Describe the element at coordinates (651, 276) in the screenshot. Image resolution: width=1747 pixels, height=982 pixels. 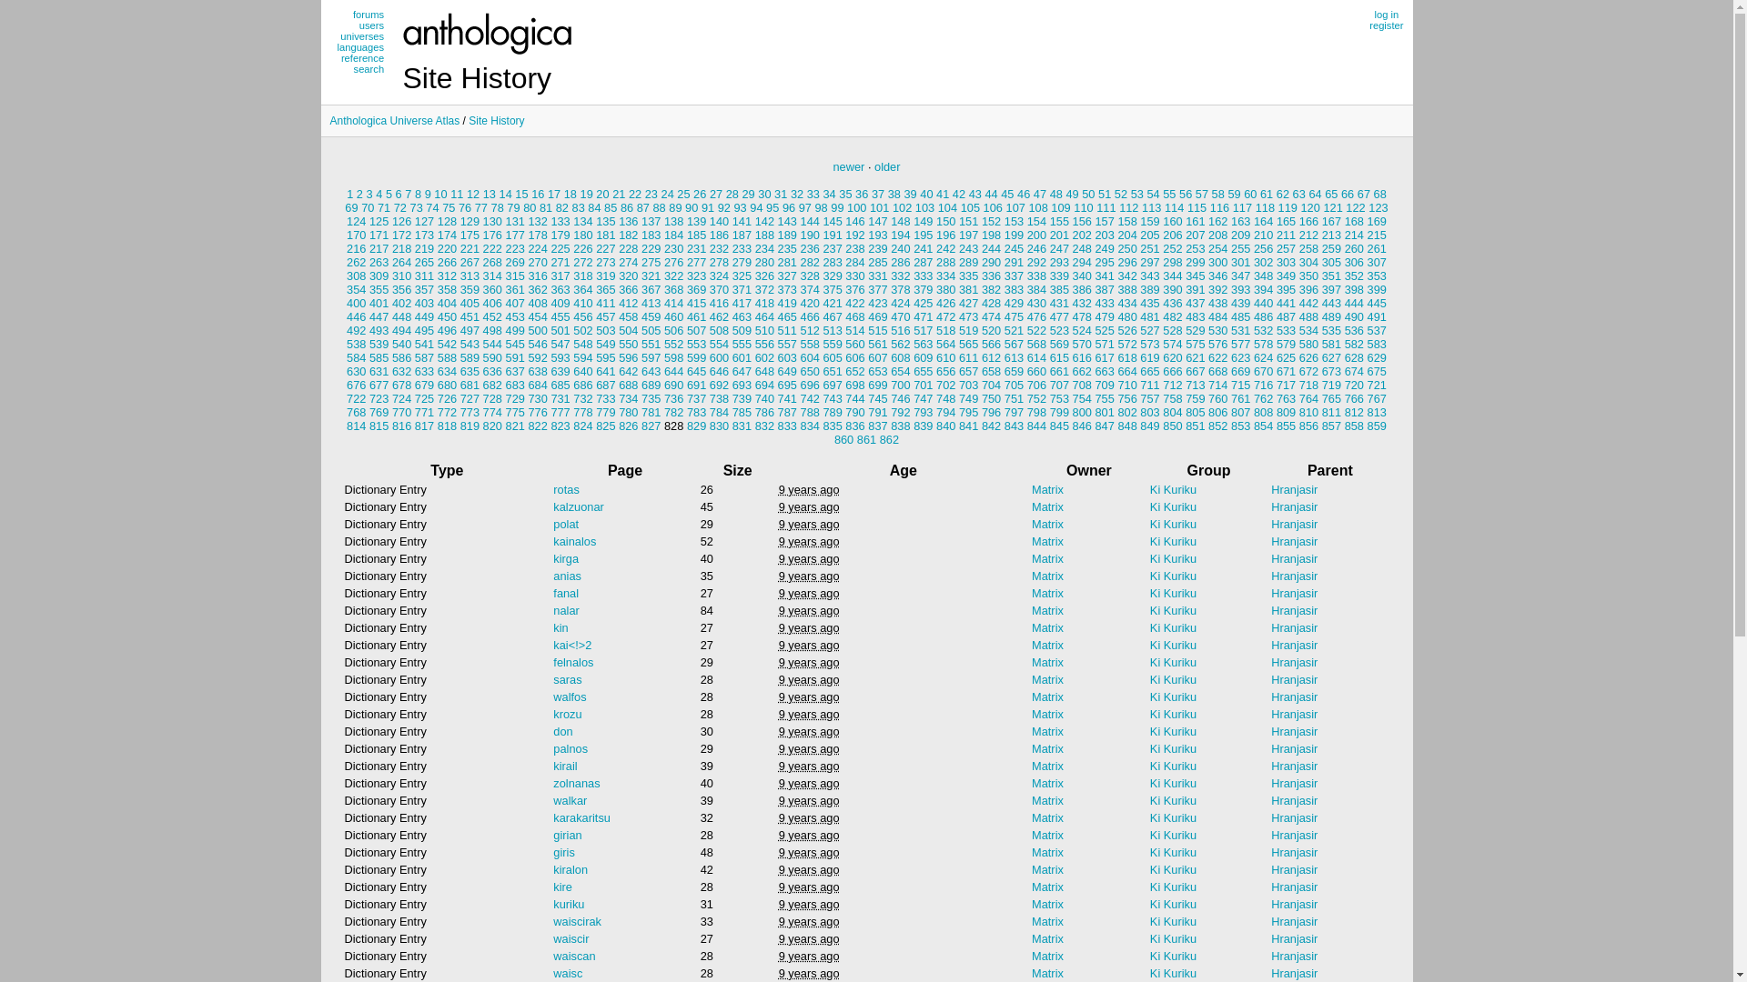
I see `321` at that location.